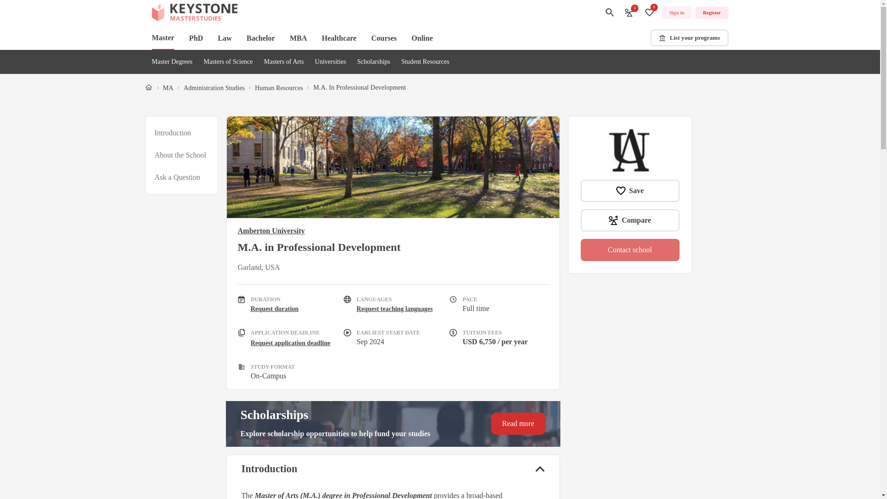  I want to click on Masters of Arts, so click(225, 38).